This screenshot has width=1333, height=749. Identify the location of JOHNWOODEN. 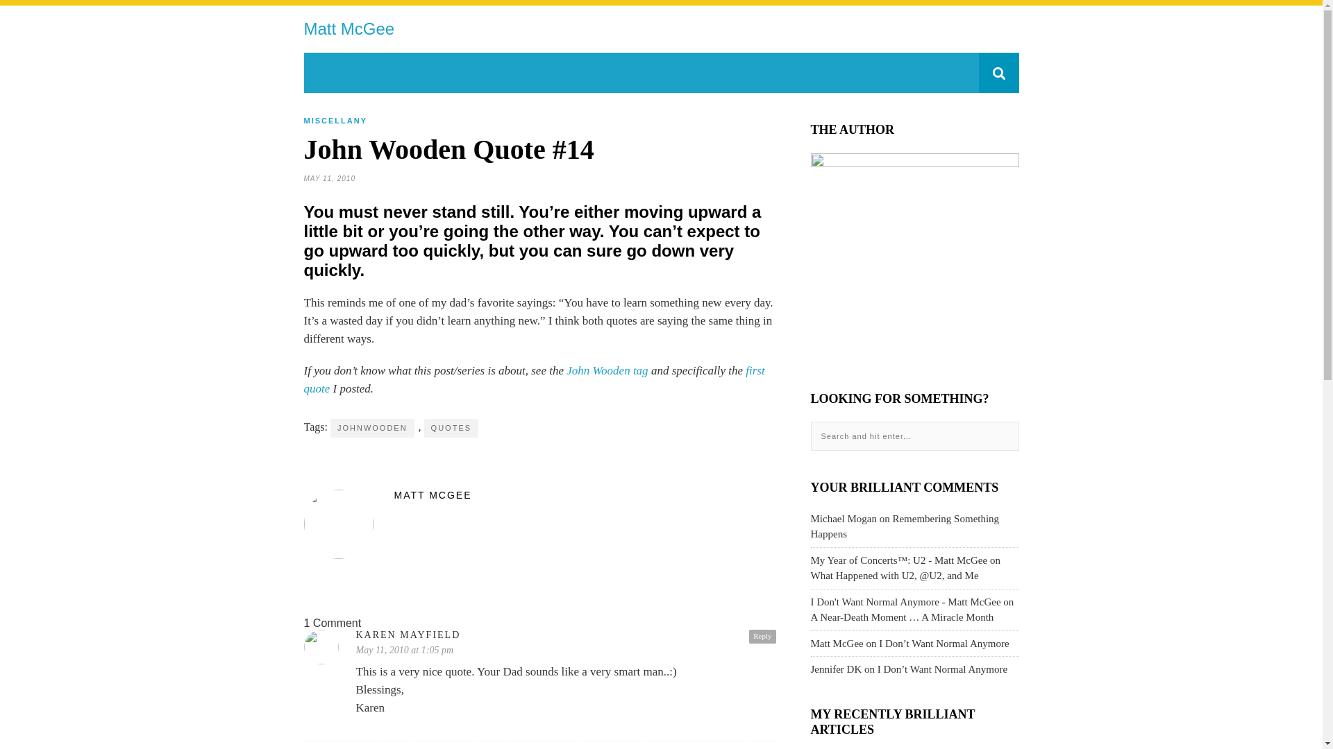
(372, 427).